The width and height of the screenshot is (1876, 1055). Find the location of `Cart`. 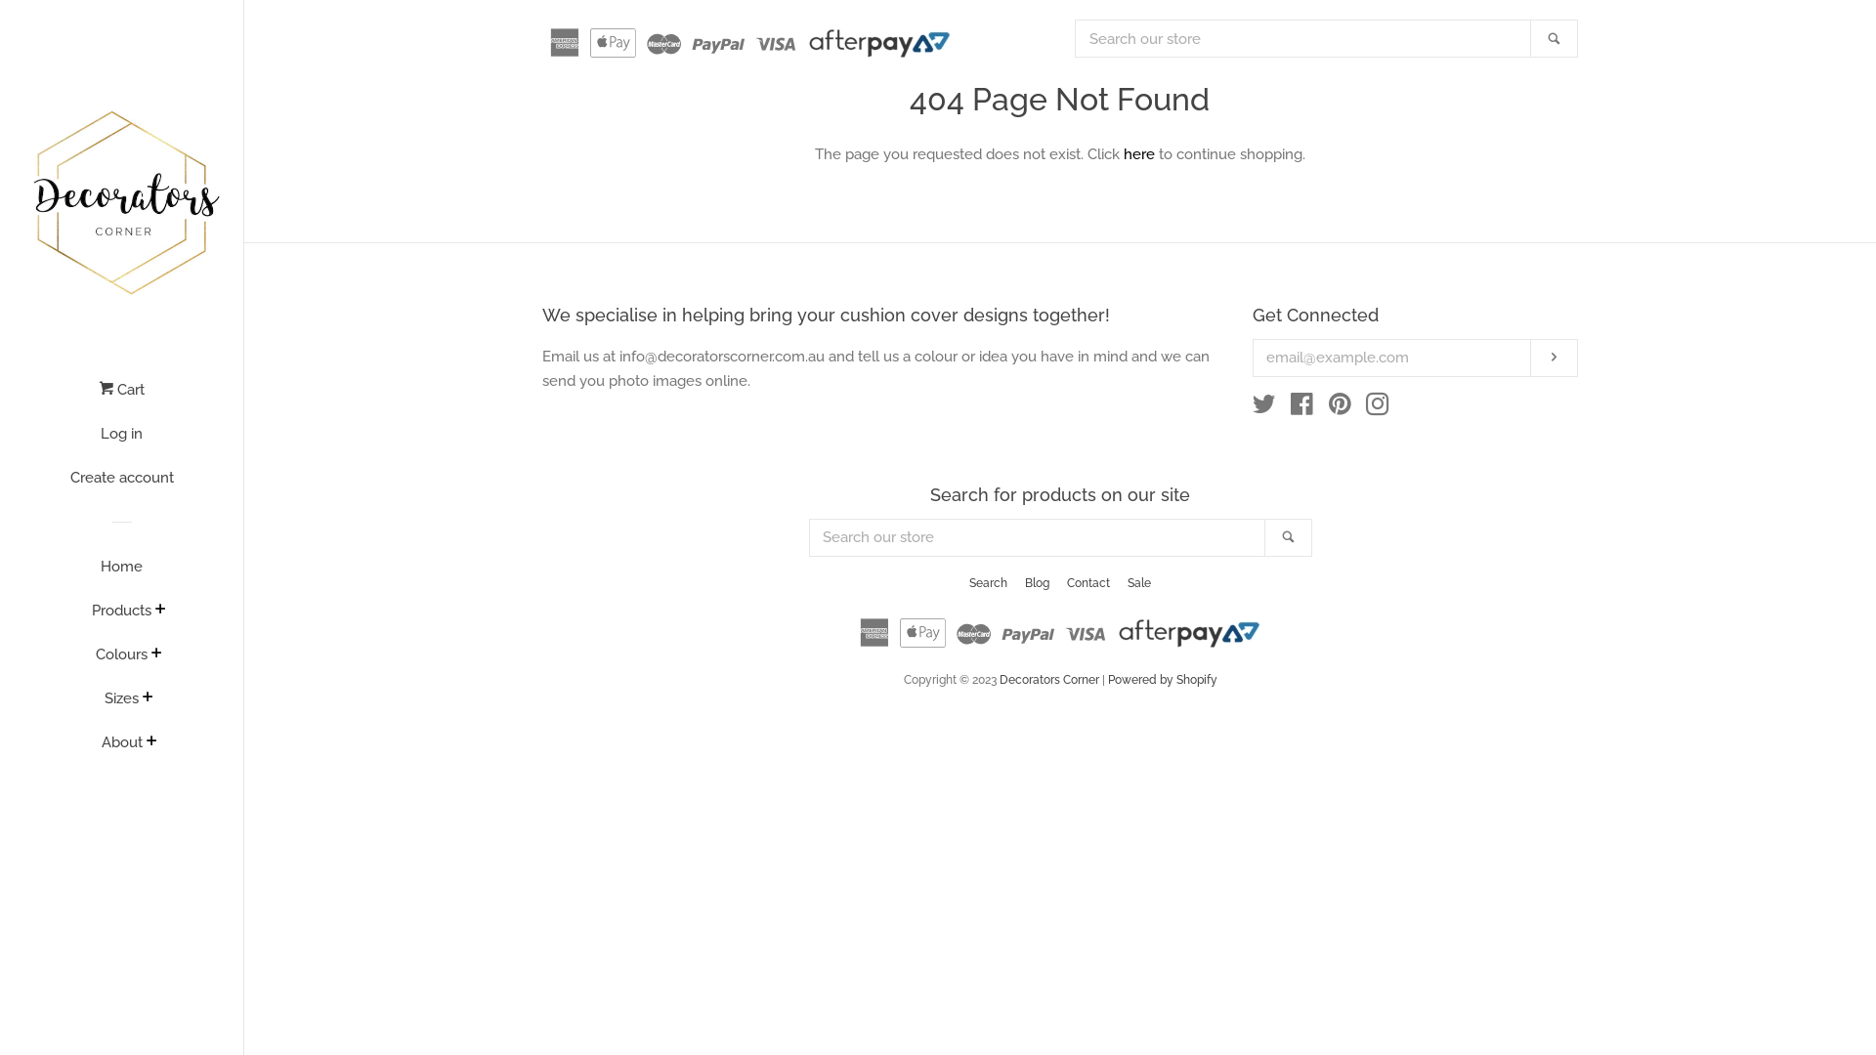

Cart is located at coordinates (121, 397).